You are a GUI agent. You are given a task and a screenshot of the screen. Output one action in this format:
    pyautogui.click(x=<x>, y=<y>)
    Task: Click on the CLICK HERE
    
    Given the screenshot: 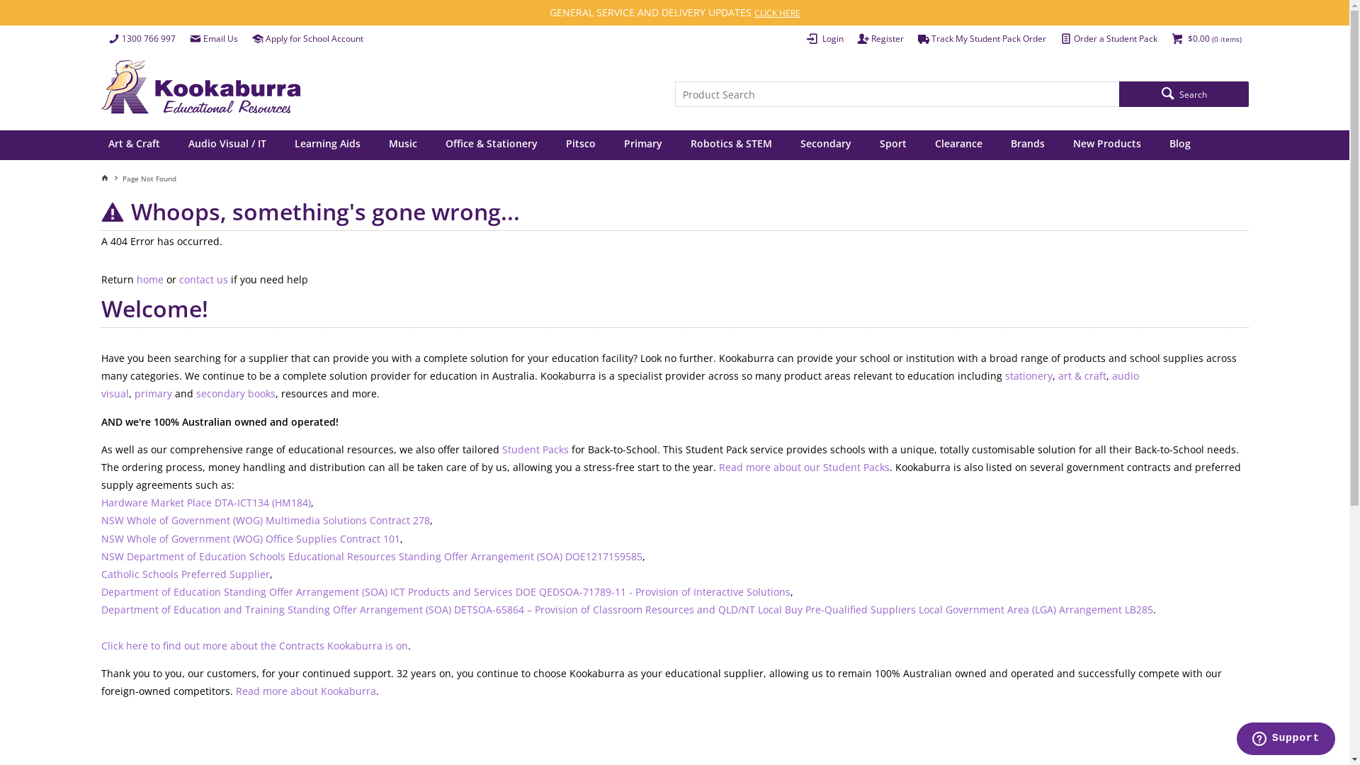 What is the action you would take?
    pyautogui.click(x=776, y=13)
    